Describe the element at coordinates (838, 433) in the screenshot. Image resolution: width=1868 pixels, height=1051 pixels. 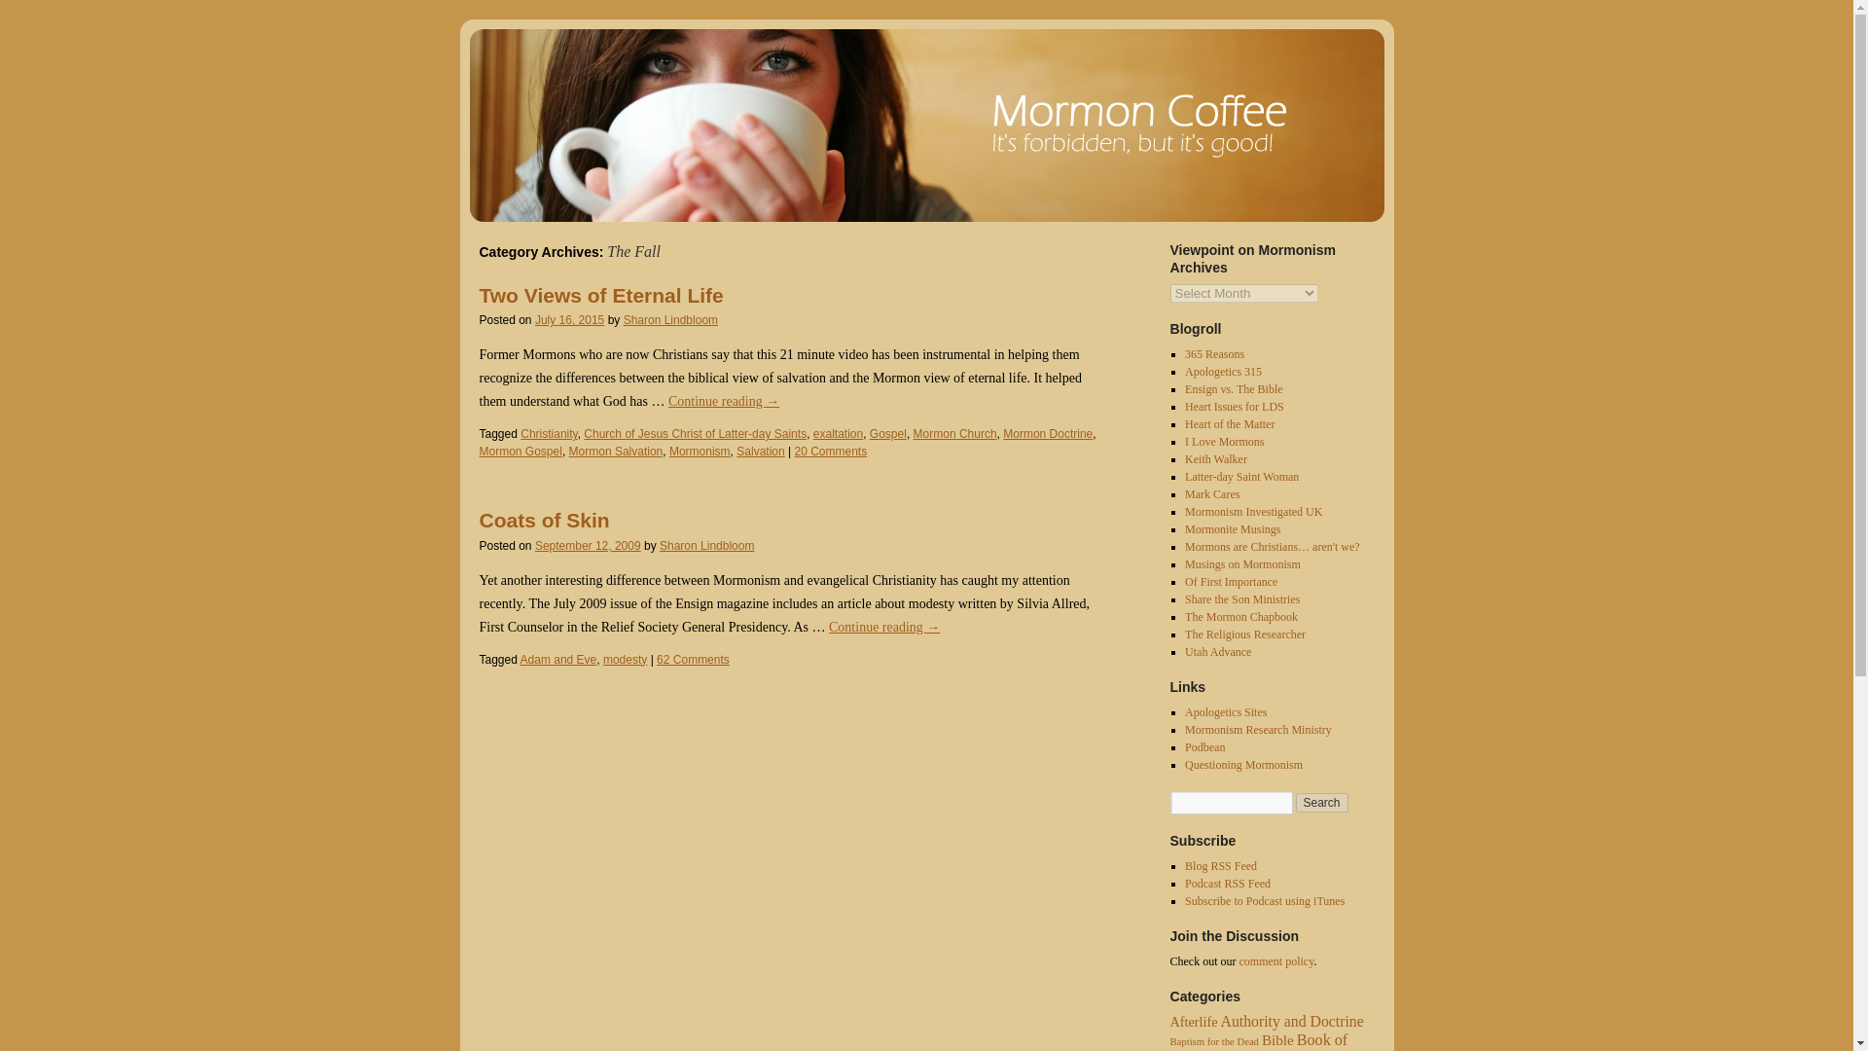
I see `exaltation` at that location.